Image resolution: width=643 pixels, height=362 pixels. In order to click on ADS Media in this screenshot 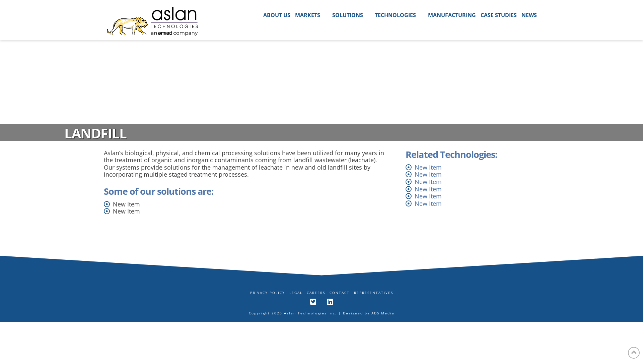, I will do `click(382, 313)`.